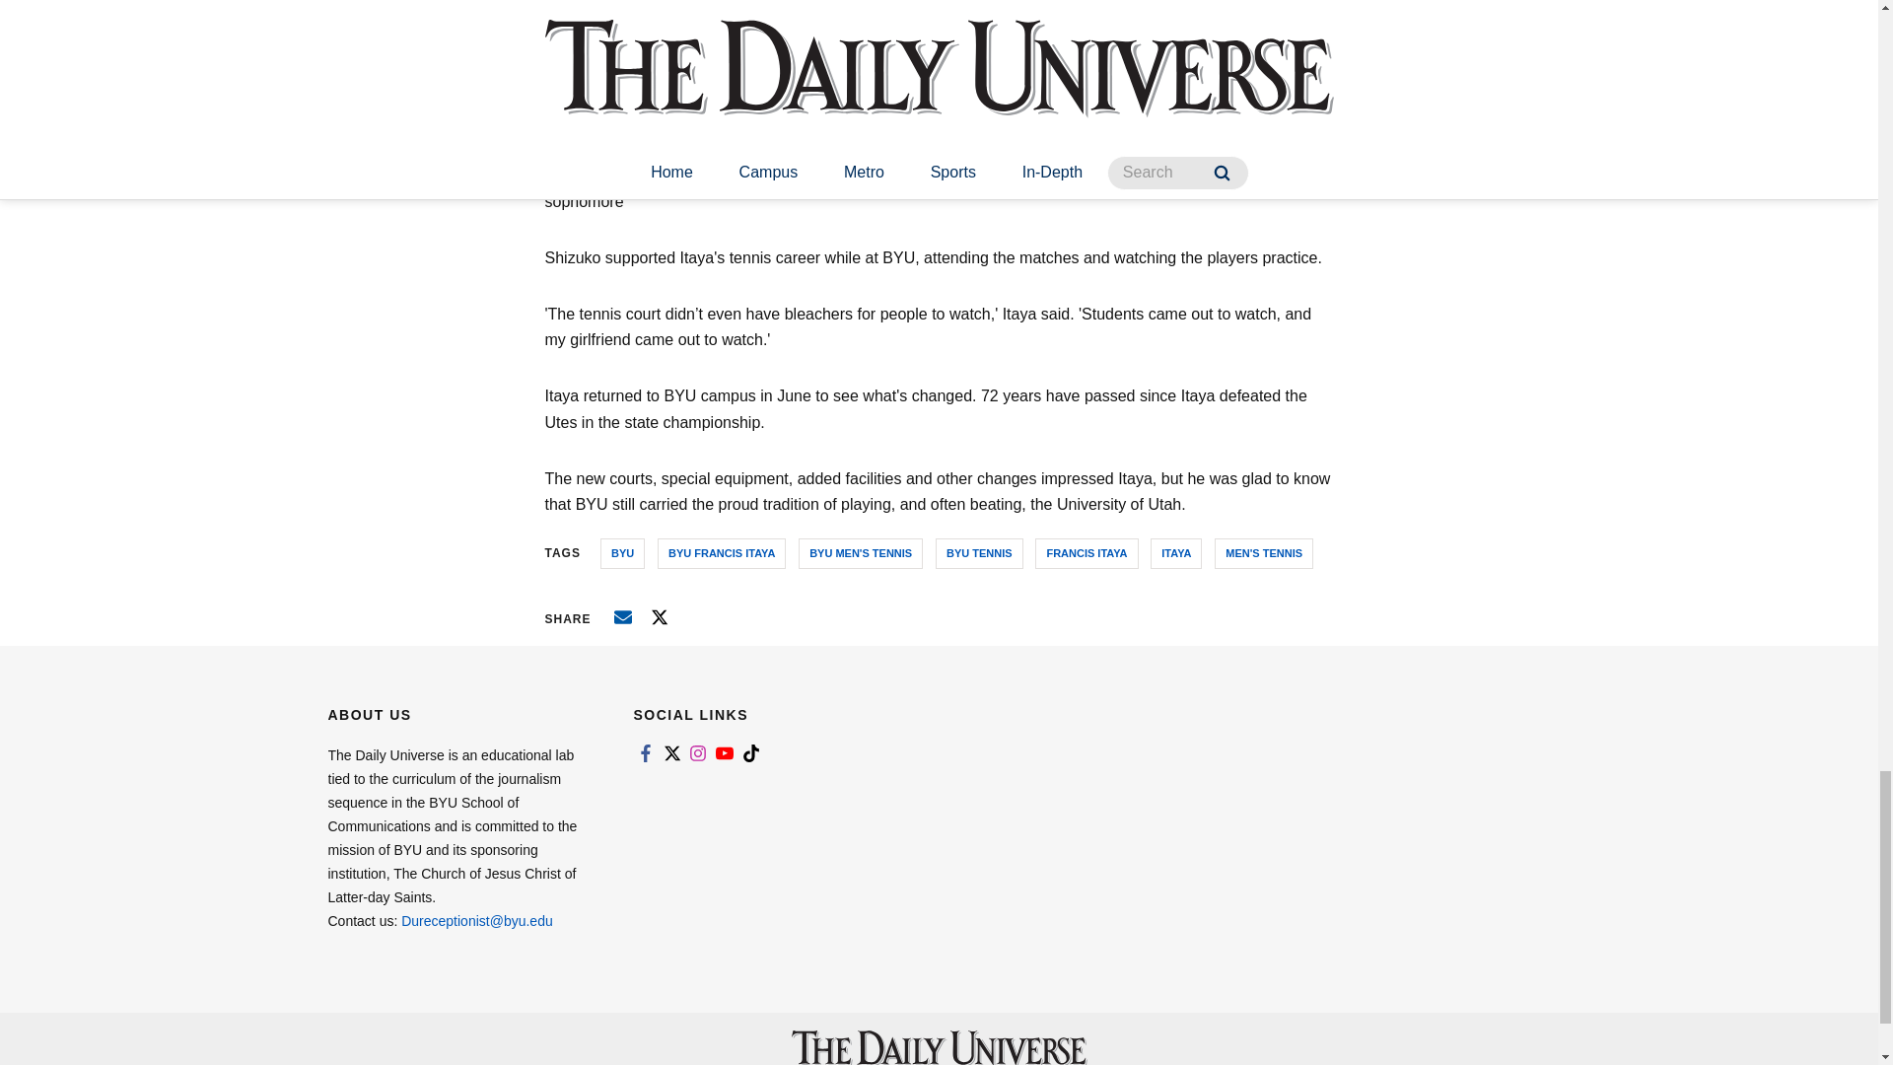 The height and width of the screenshot is (1065, 1893). I want to click on Link to facebook, so click(645, 753).